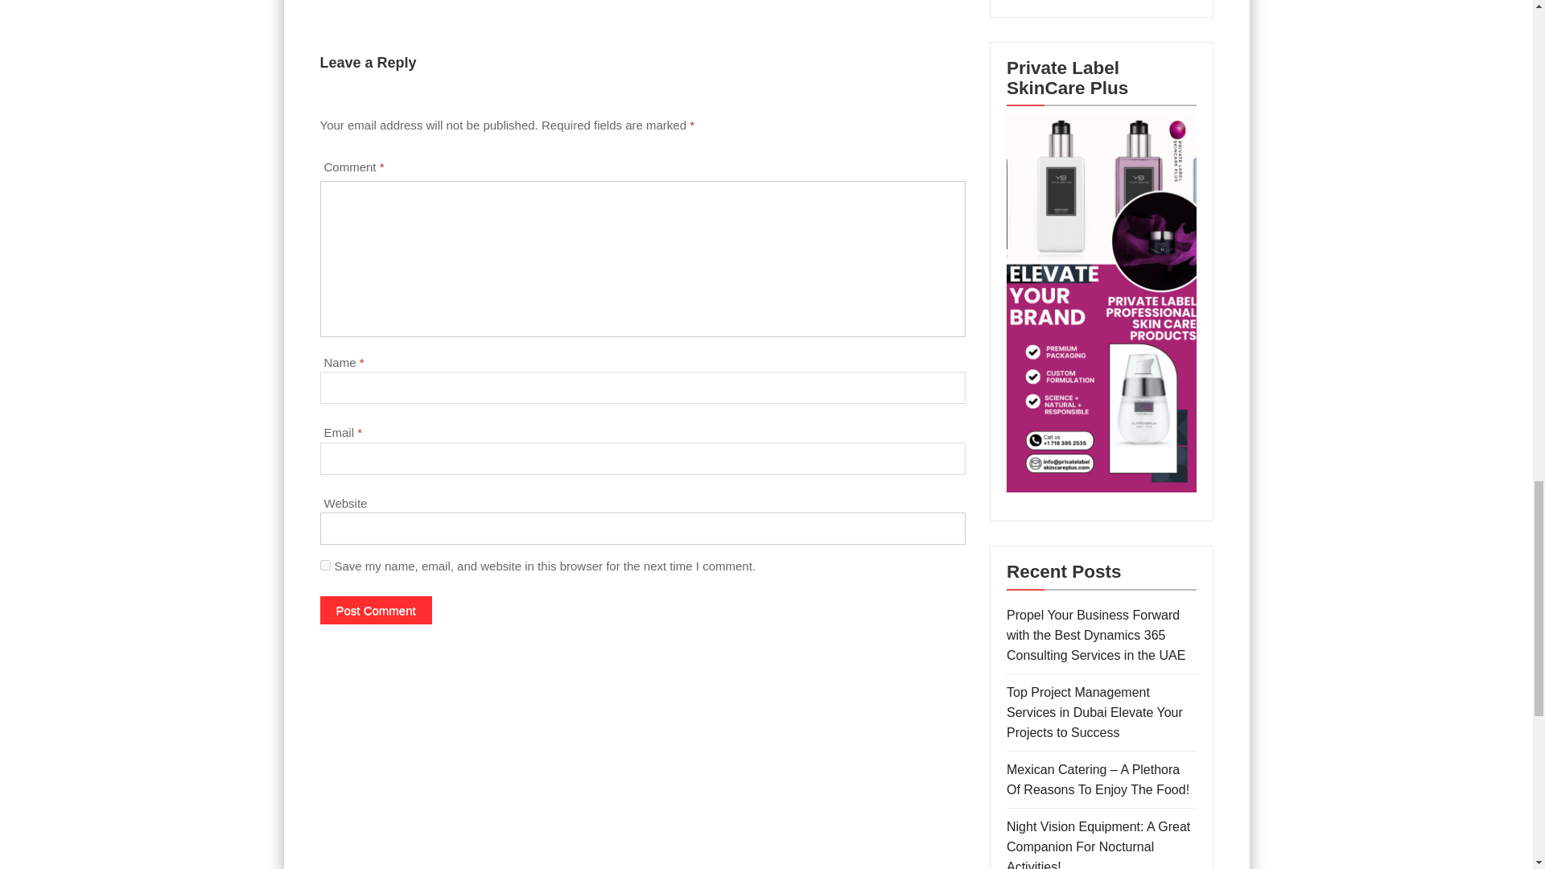 The image size is (1545, 869). Describe the element at coordinates (376, 610) in the screenshot. I see `Post Comment` at that location.